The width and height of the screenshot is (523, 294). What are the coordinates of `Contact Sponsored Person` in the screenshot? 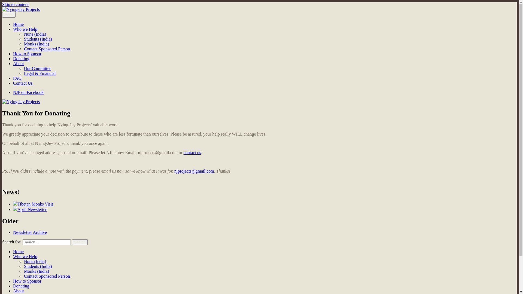 It's located at (47, 49).